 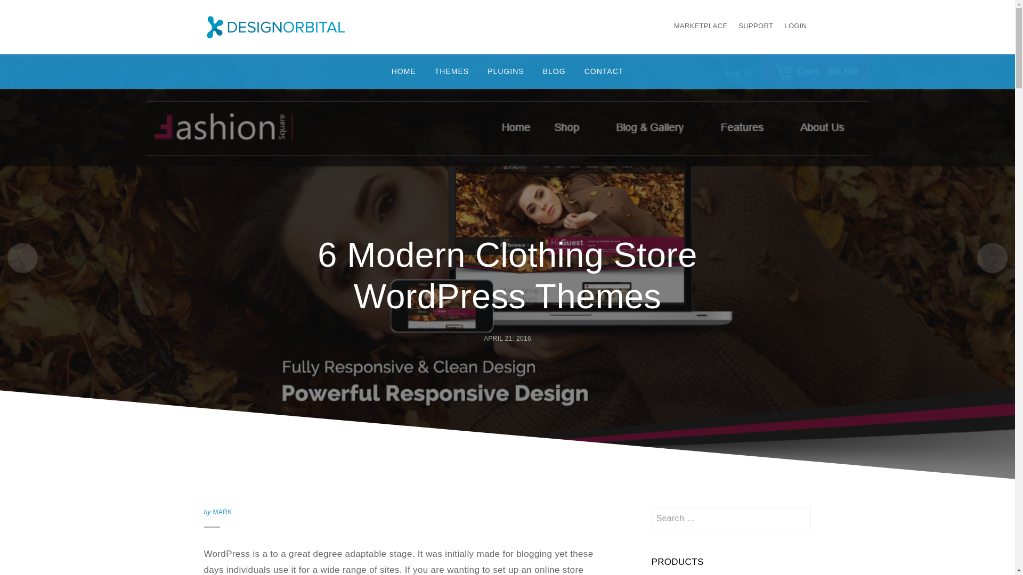 I want to click on CONTACT, so click(x=604, y=71).